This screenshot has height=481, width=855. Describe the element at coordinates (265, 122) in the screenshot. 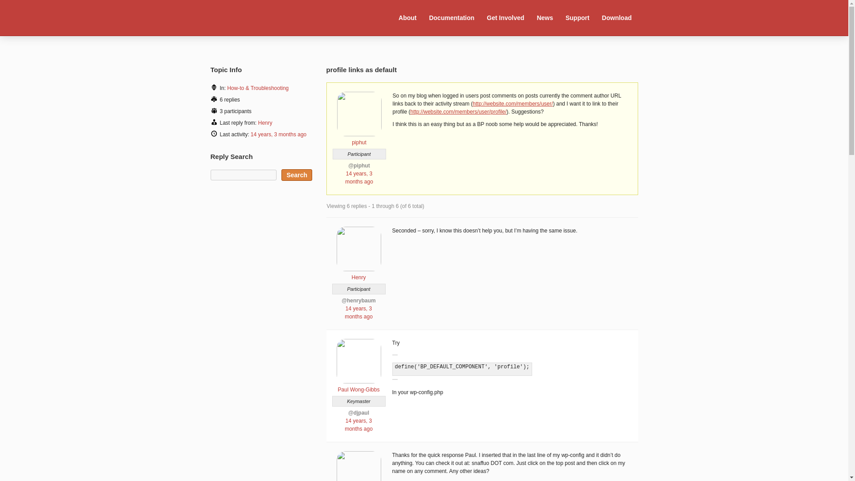

I see `Henry` at that location.